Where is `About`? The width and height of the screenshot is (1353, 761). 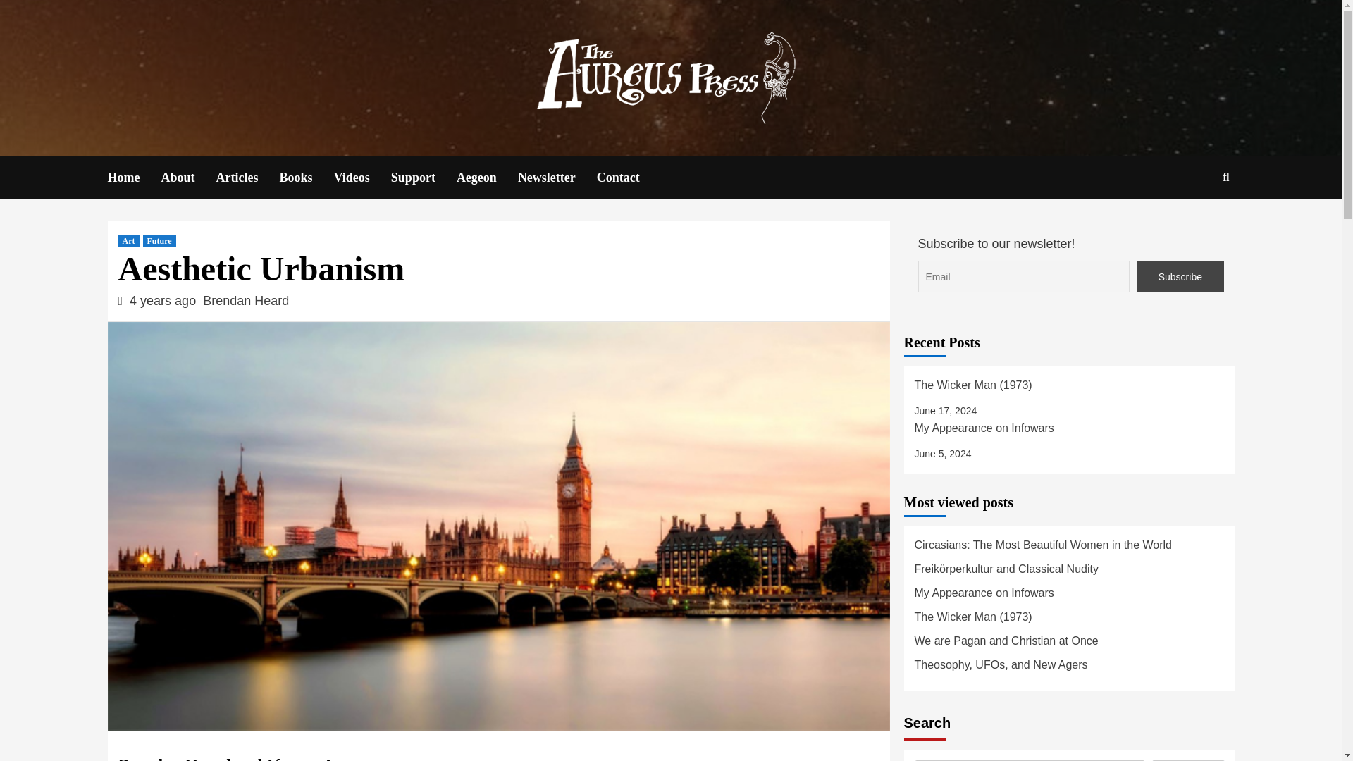 About is located at coordinates (187, 178).